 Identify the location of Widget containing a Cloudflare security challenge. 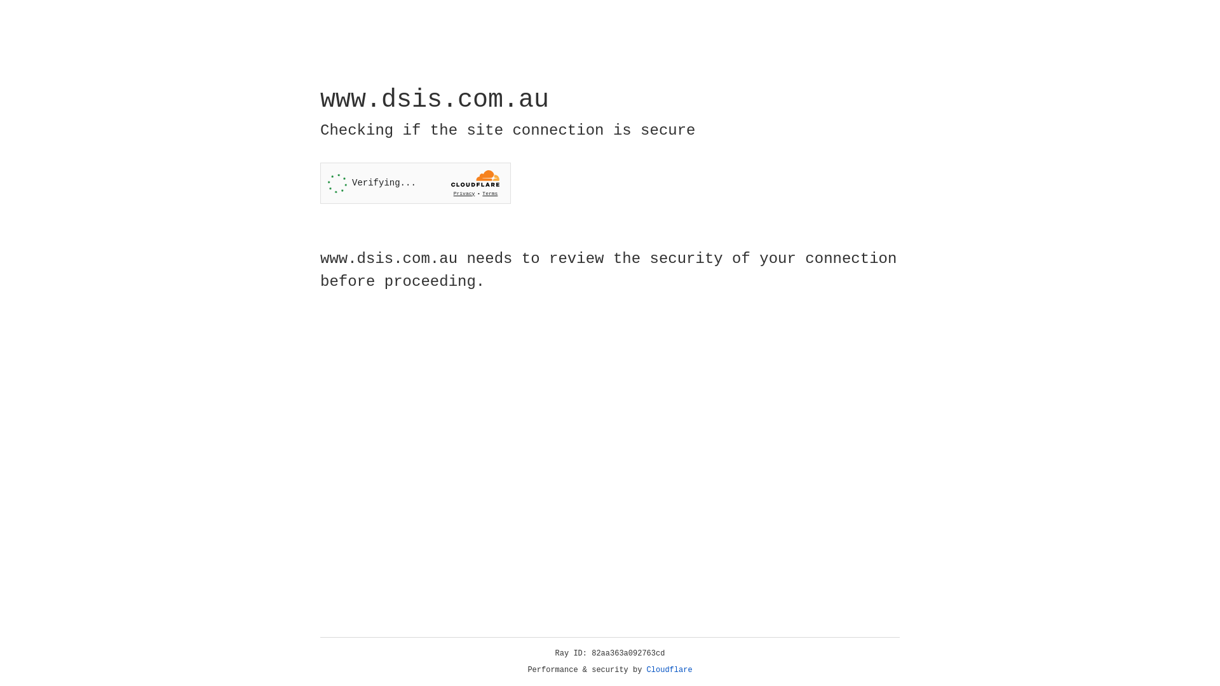
(416, 183).